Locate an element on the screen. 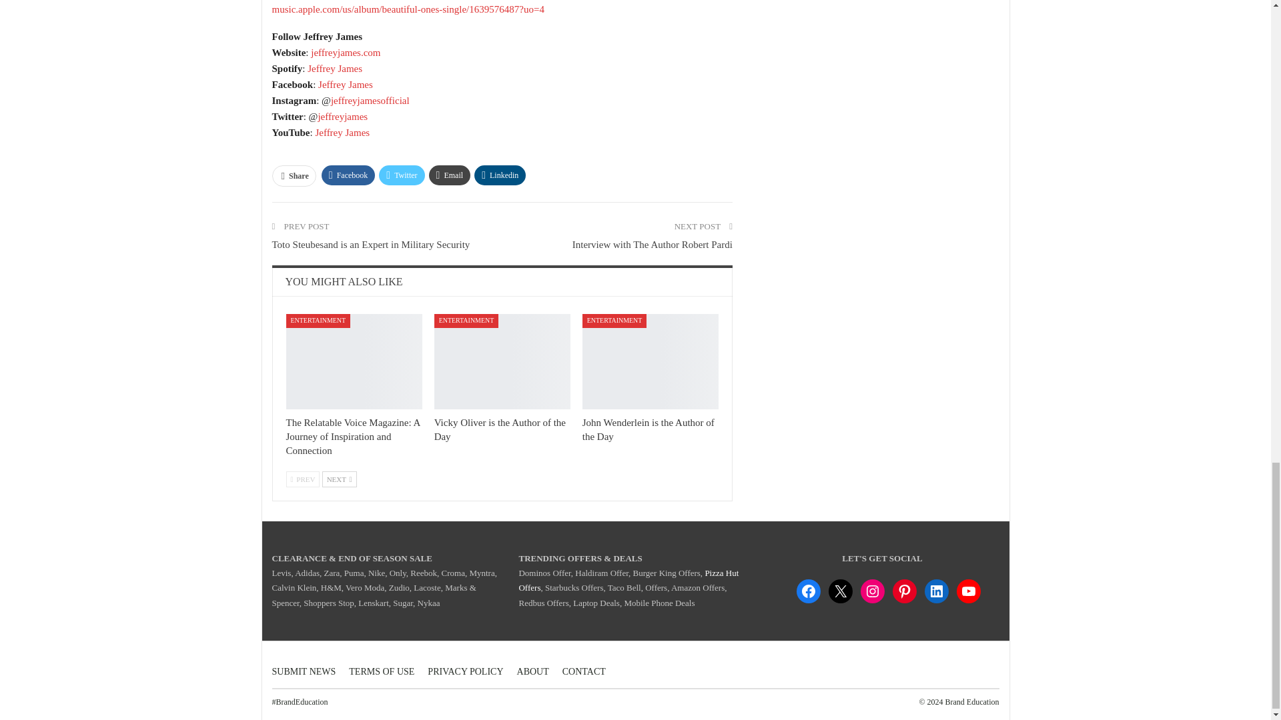  Vicky Oliver is the Author of the Day is located at coordinates (502, 361).